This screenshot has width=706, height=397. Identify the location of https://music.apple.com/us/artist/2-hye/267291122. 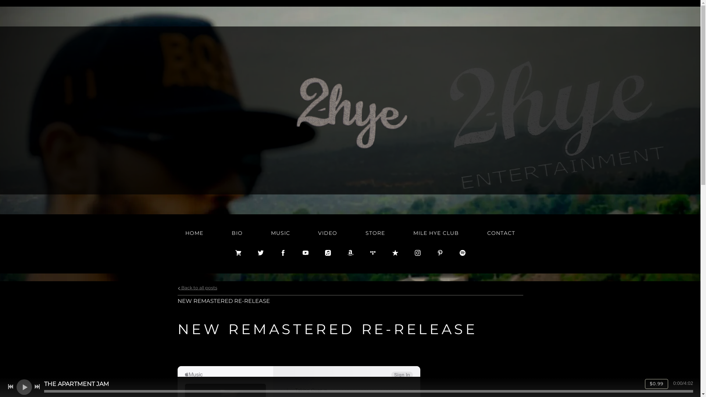
(395, 253).